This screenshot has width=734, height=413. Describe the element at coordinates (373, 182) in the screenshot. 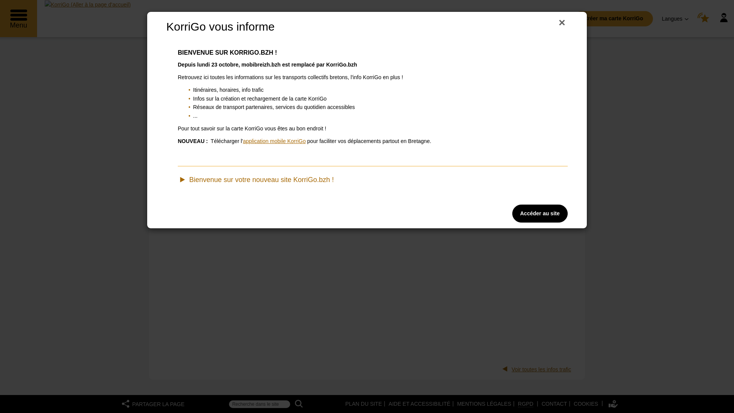

I see `Bienvenue sur votre nouveau site KorriGo.bzh !` at that location.